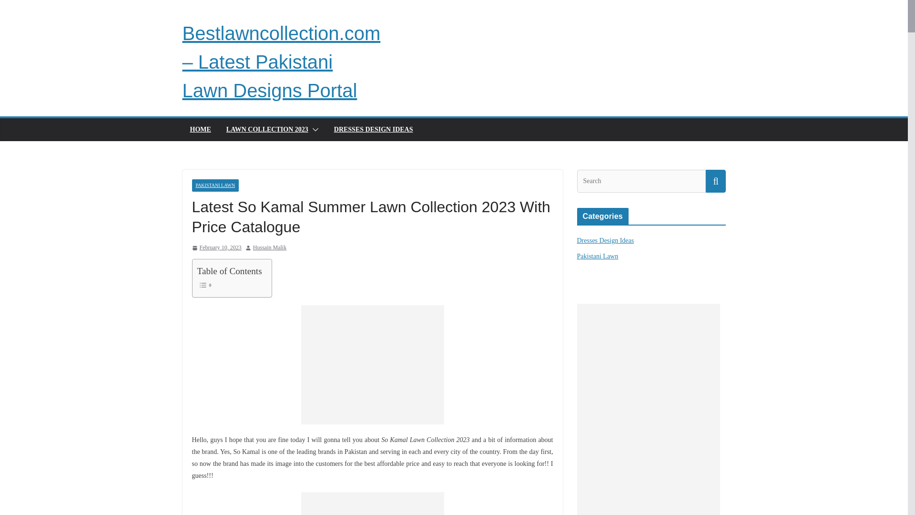 This screenshot has width=915, height=515. Describe the element at coordinates (270, 248) in the screenshot. I see `Hussain Malik` at that location.